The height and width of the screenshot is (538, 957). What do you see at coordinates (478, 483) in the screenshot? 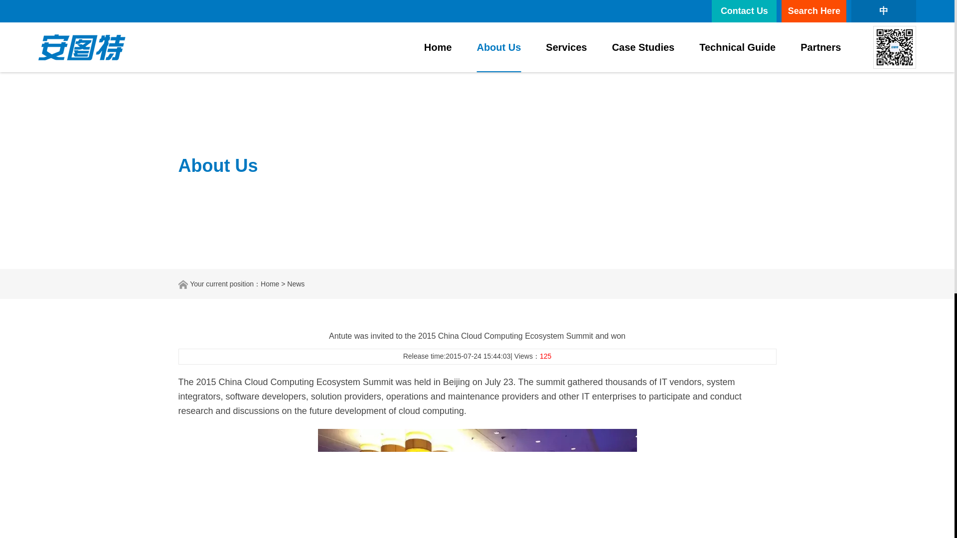
I see `1617004052303080.jpg` at bounding box center [478, 483].